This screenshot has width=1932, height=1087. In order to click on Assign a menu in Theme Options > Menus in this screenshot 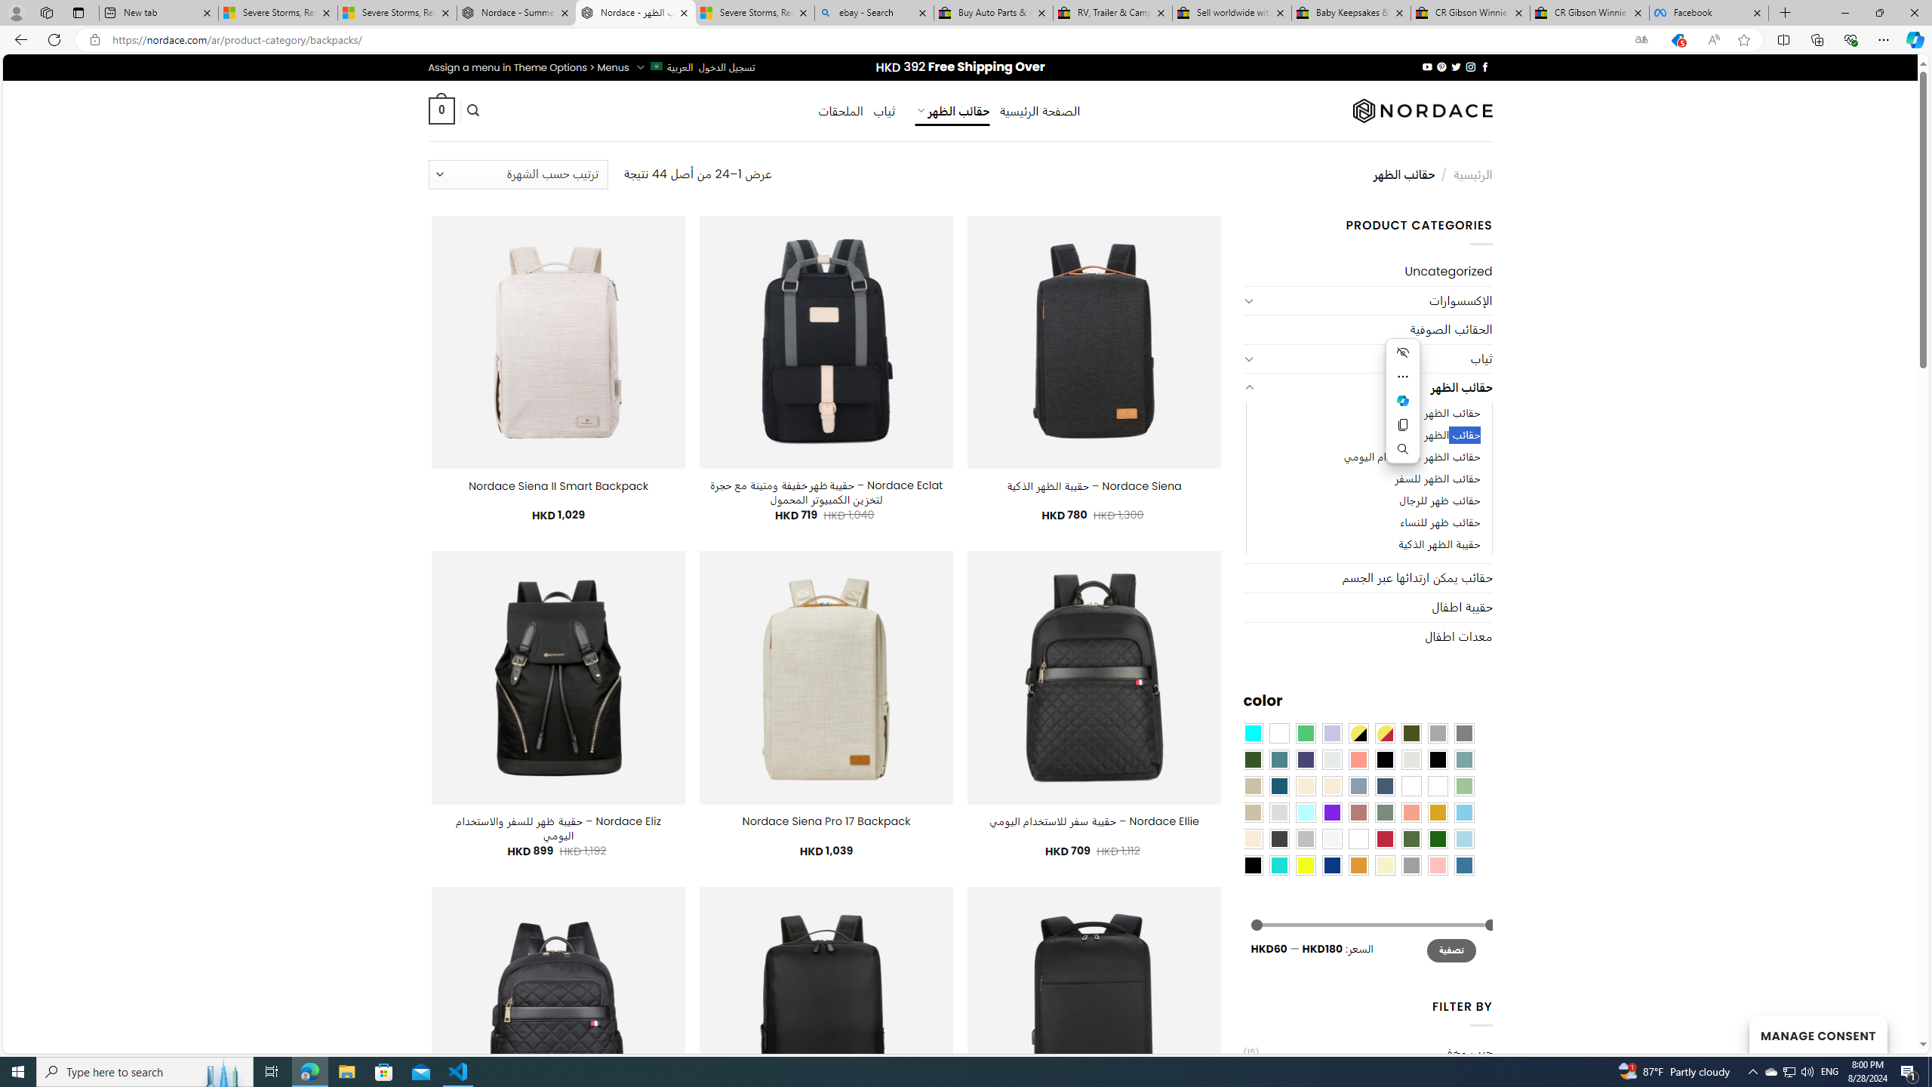, I will do `click(528, 67)`.